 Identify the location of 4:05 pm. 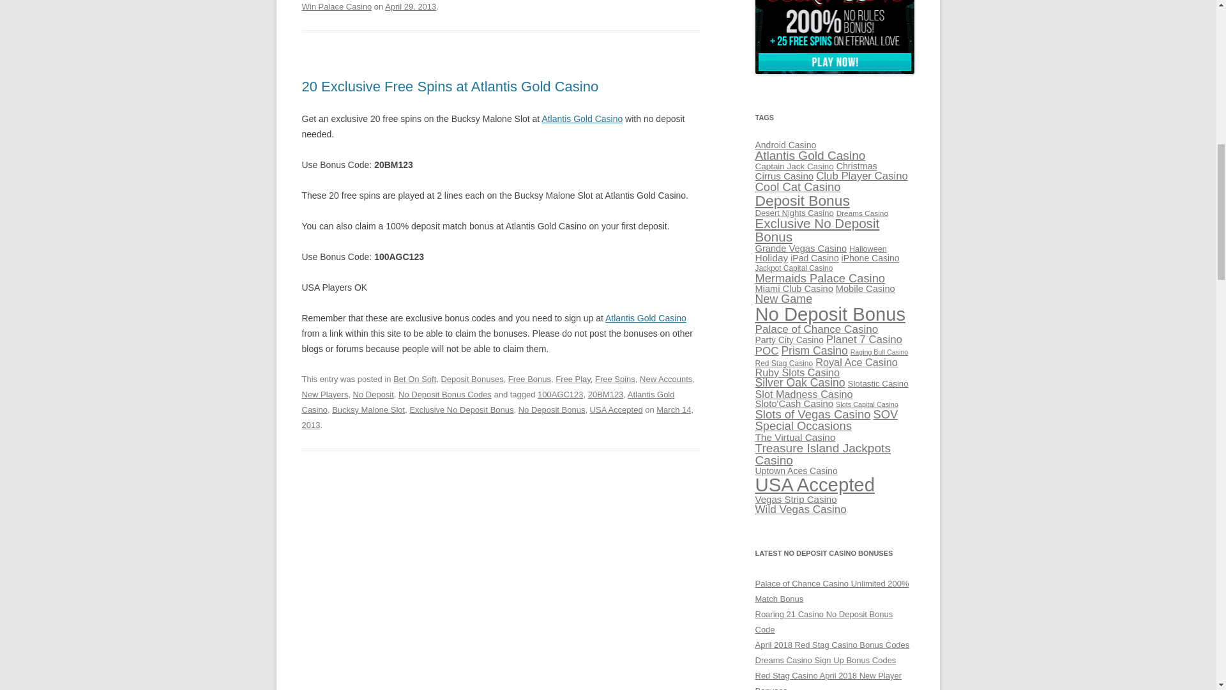
(410, 6).